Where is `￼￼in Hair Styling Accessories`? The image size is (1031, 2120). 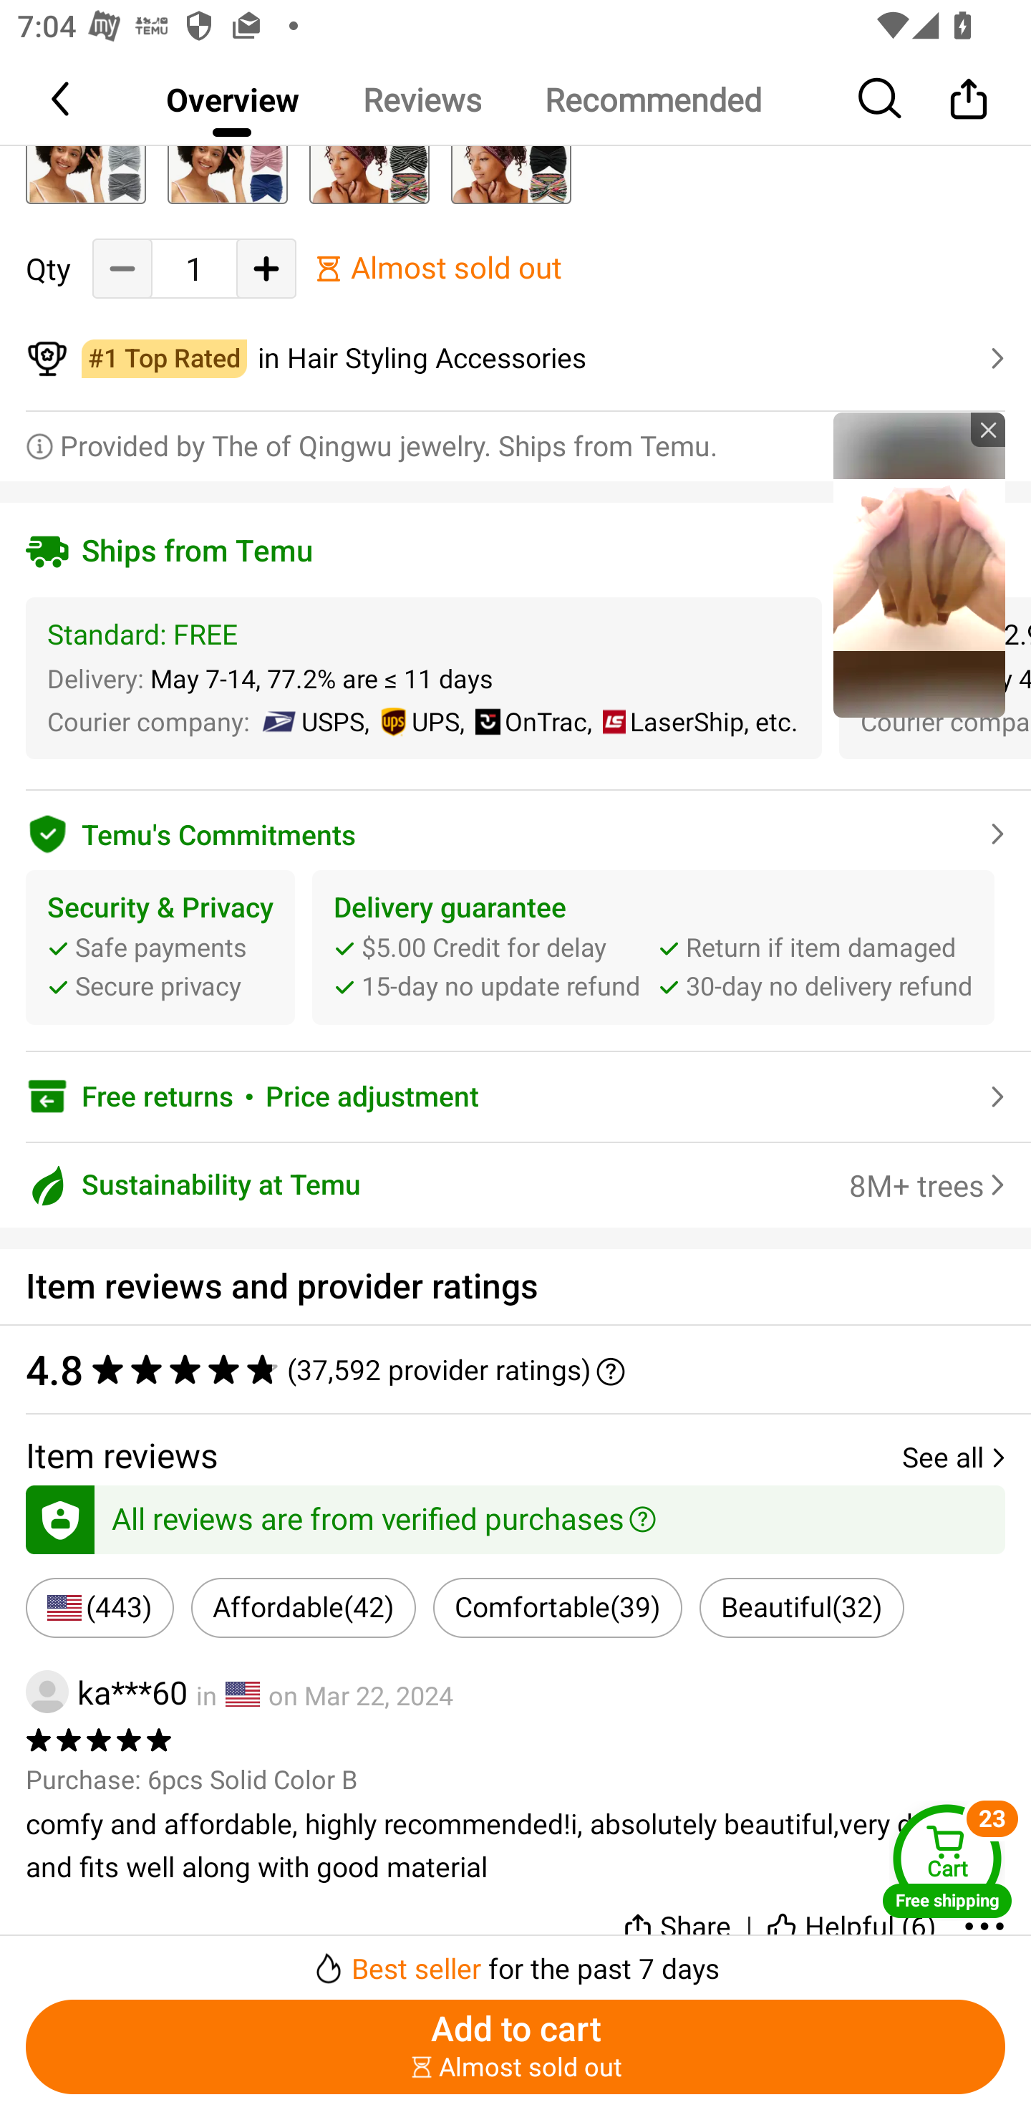
￼￼in Hair Styling Accessories is located at coordinates (515, 360).